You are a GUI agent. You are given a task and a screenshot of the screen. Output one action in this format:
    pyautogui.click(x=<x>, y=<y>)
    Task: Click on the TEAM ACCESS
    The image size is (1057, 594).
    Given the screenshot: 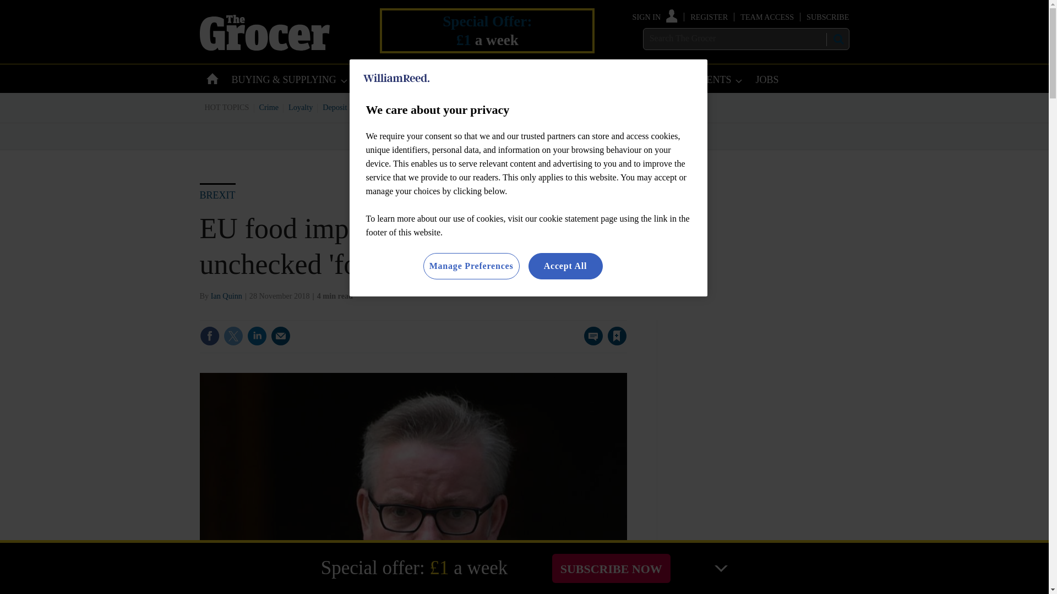 What is the action you would take?
    pyautogui.click(x=767, y=16)
    